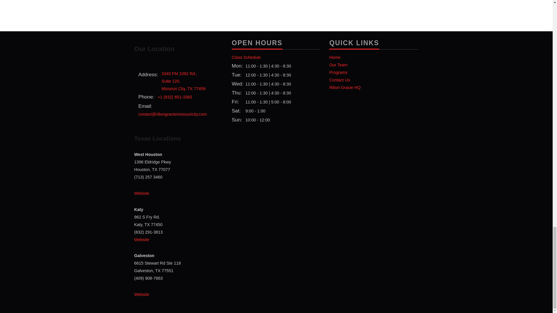 This screenshot has height=313, width=557. What do you see at coordinates (335, 57) in the screenshot?
I see `Website` at bounding box center [335, 57].